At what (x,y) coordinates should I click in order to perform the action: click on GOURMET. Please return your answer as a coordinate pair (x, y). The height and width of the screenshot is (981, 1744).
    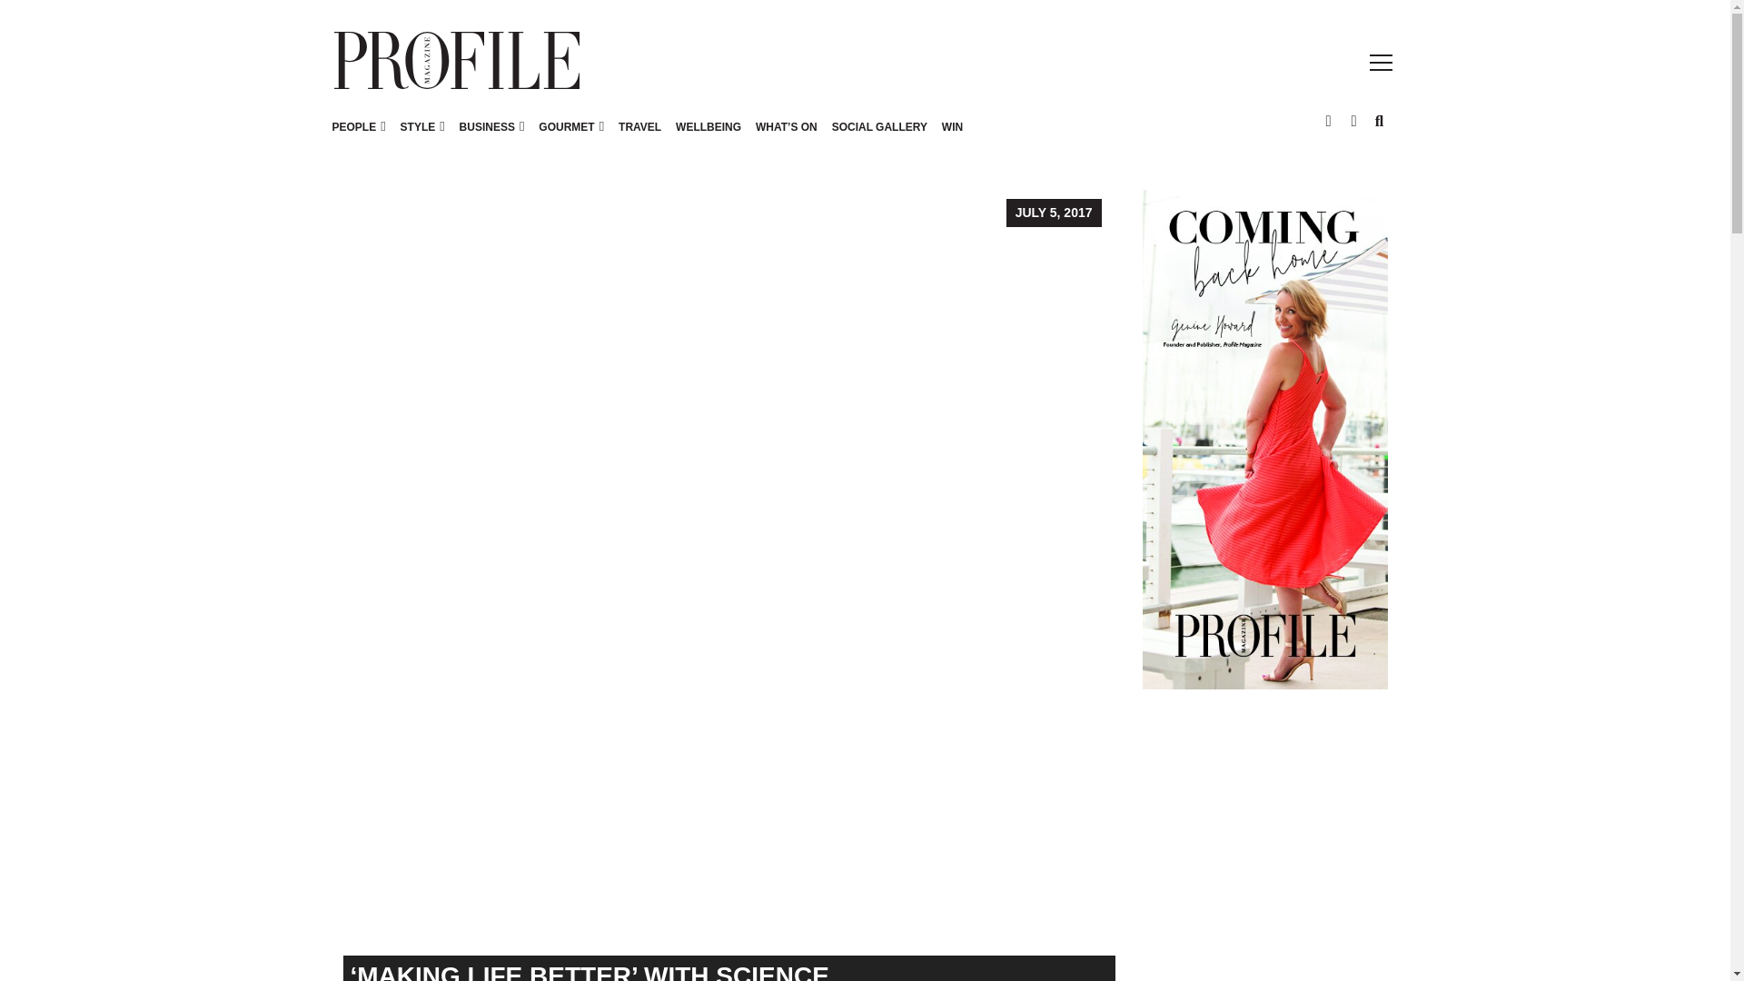
    Looking at the image, I should click on (570, 136).